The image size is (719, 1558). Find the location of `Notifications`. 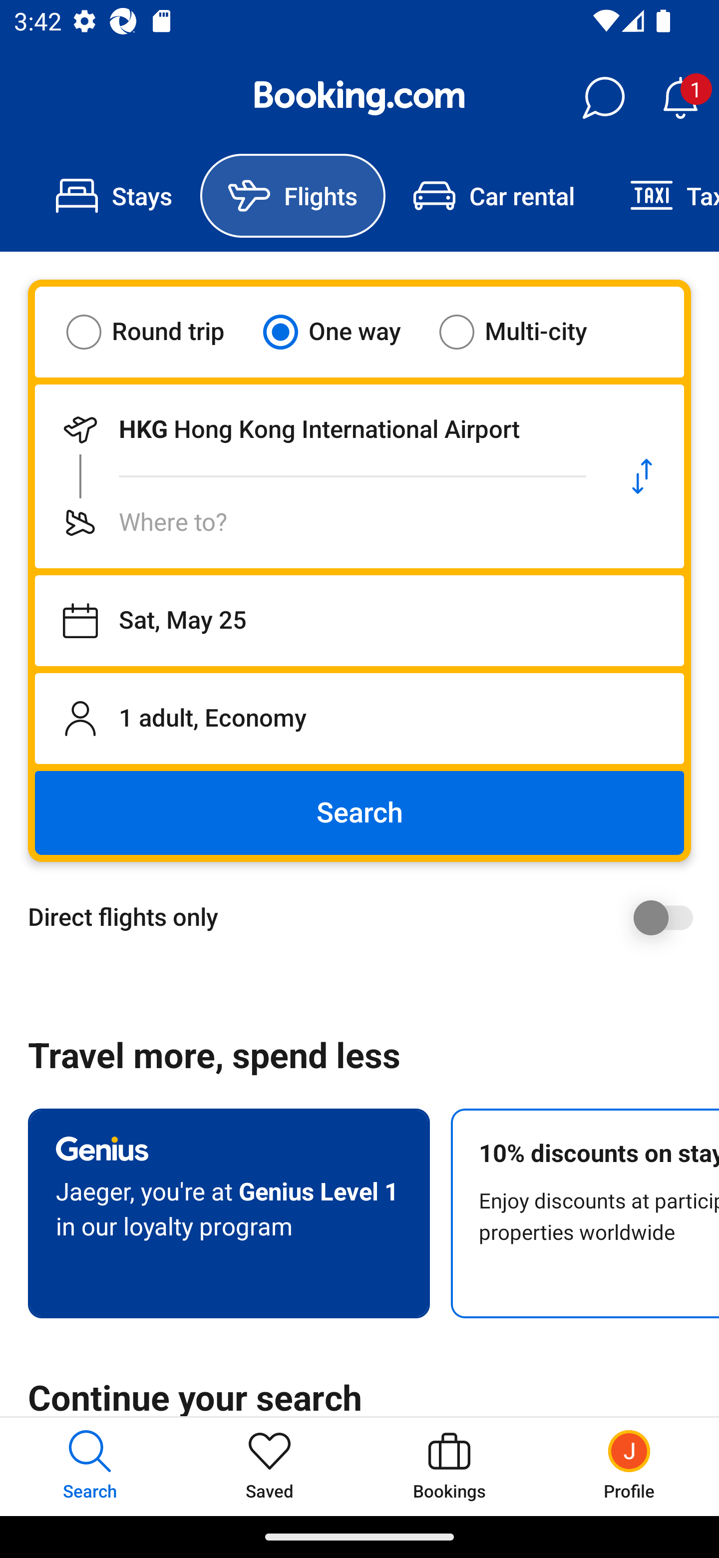

Notifications is located at coordinates (680, 98).